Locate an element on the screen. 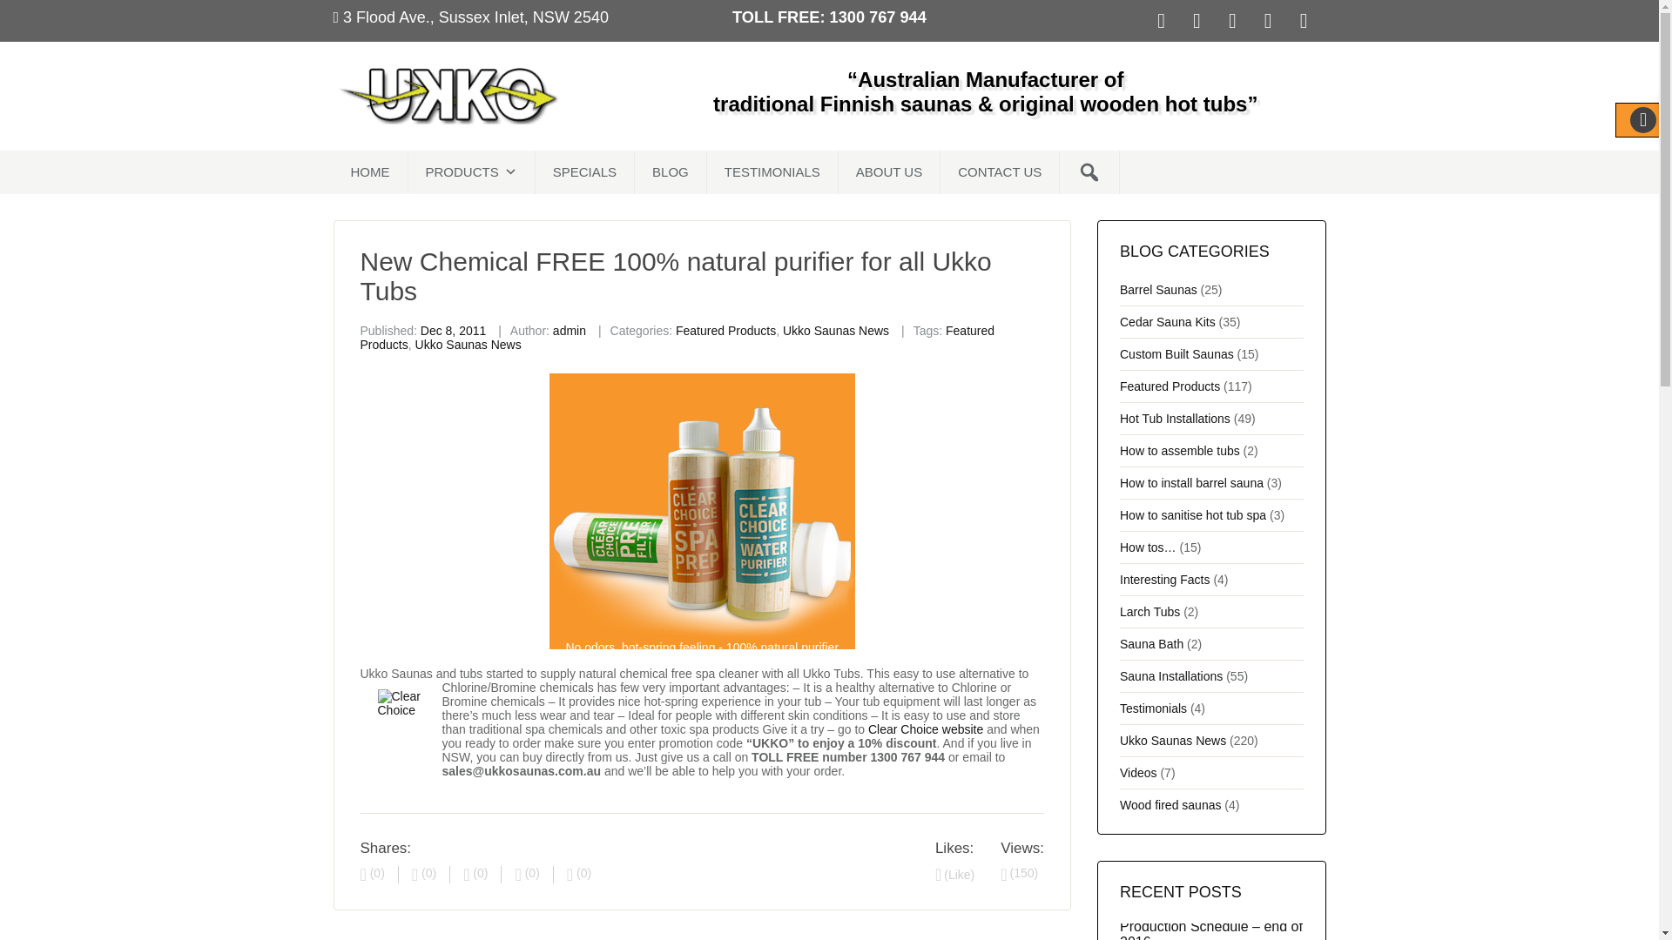 The image size is (1672, 940). SPECIALS is located at coordinates (585, 171).